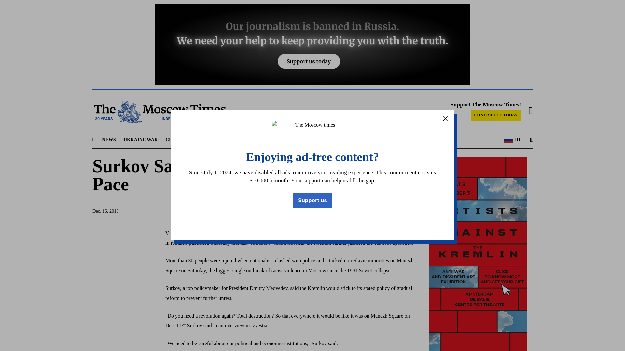  What do you see at coordinates (109, 140) in the screenshot?
I see `NEWS` at bounding box center [109, 140].